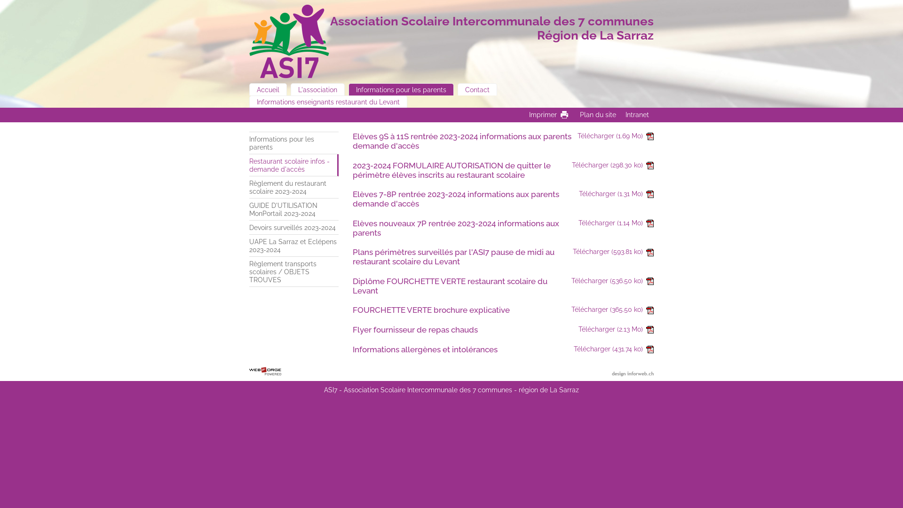 The width and height of the screenshot is (903, 508). I want to click on Informations pour les parents, so click(401, 89).